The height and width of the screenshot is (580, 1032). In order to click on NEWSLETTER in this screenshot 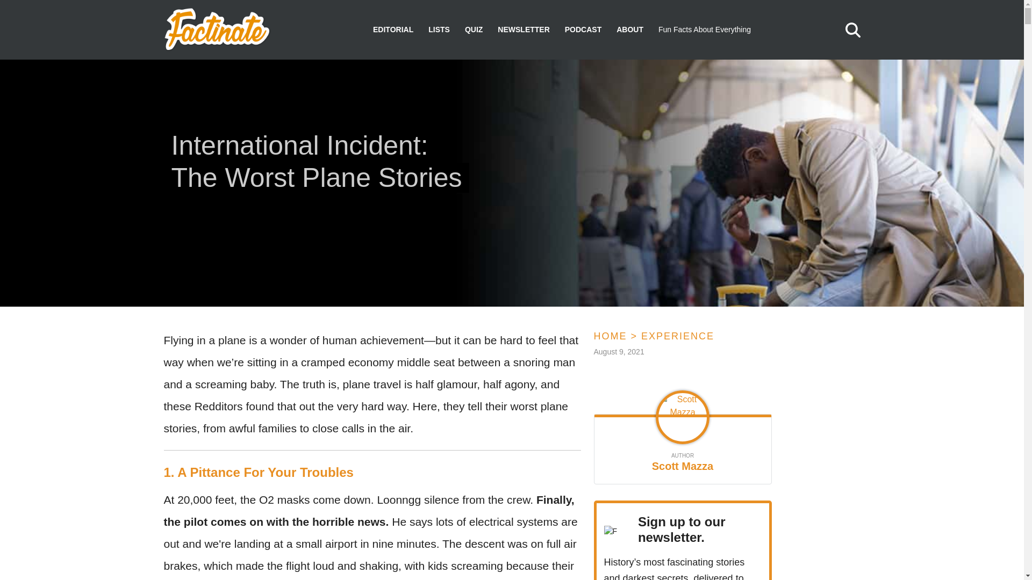, I will do `click(523, 30)`.